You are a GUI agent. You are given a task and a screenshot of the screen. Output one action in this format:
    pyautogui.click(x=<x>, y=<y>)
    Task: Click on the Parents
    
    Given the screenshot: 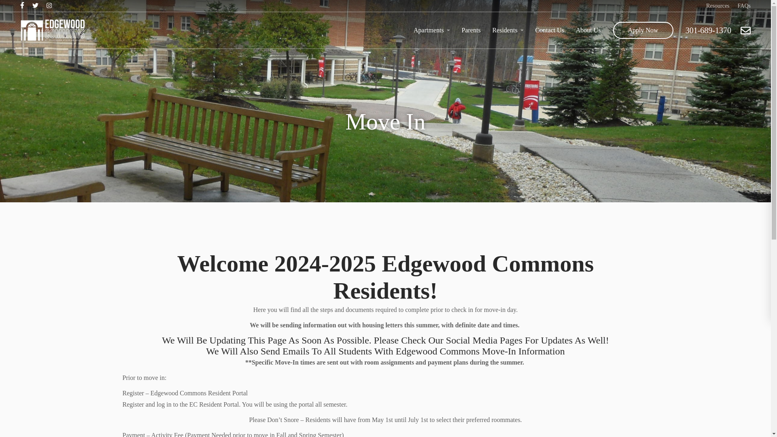 What is the action you would take?
    pyautogui.click(x=471, y=30)
    